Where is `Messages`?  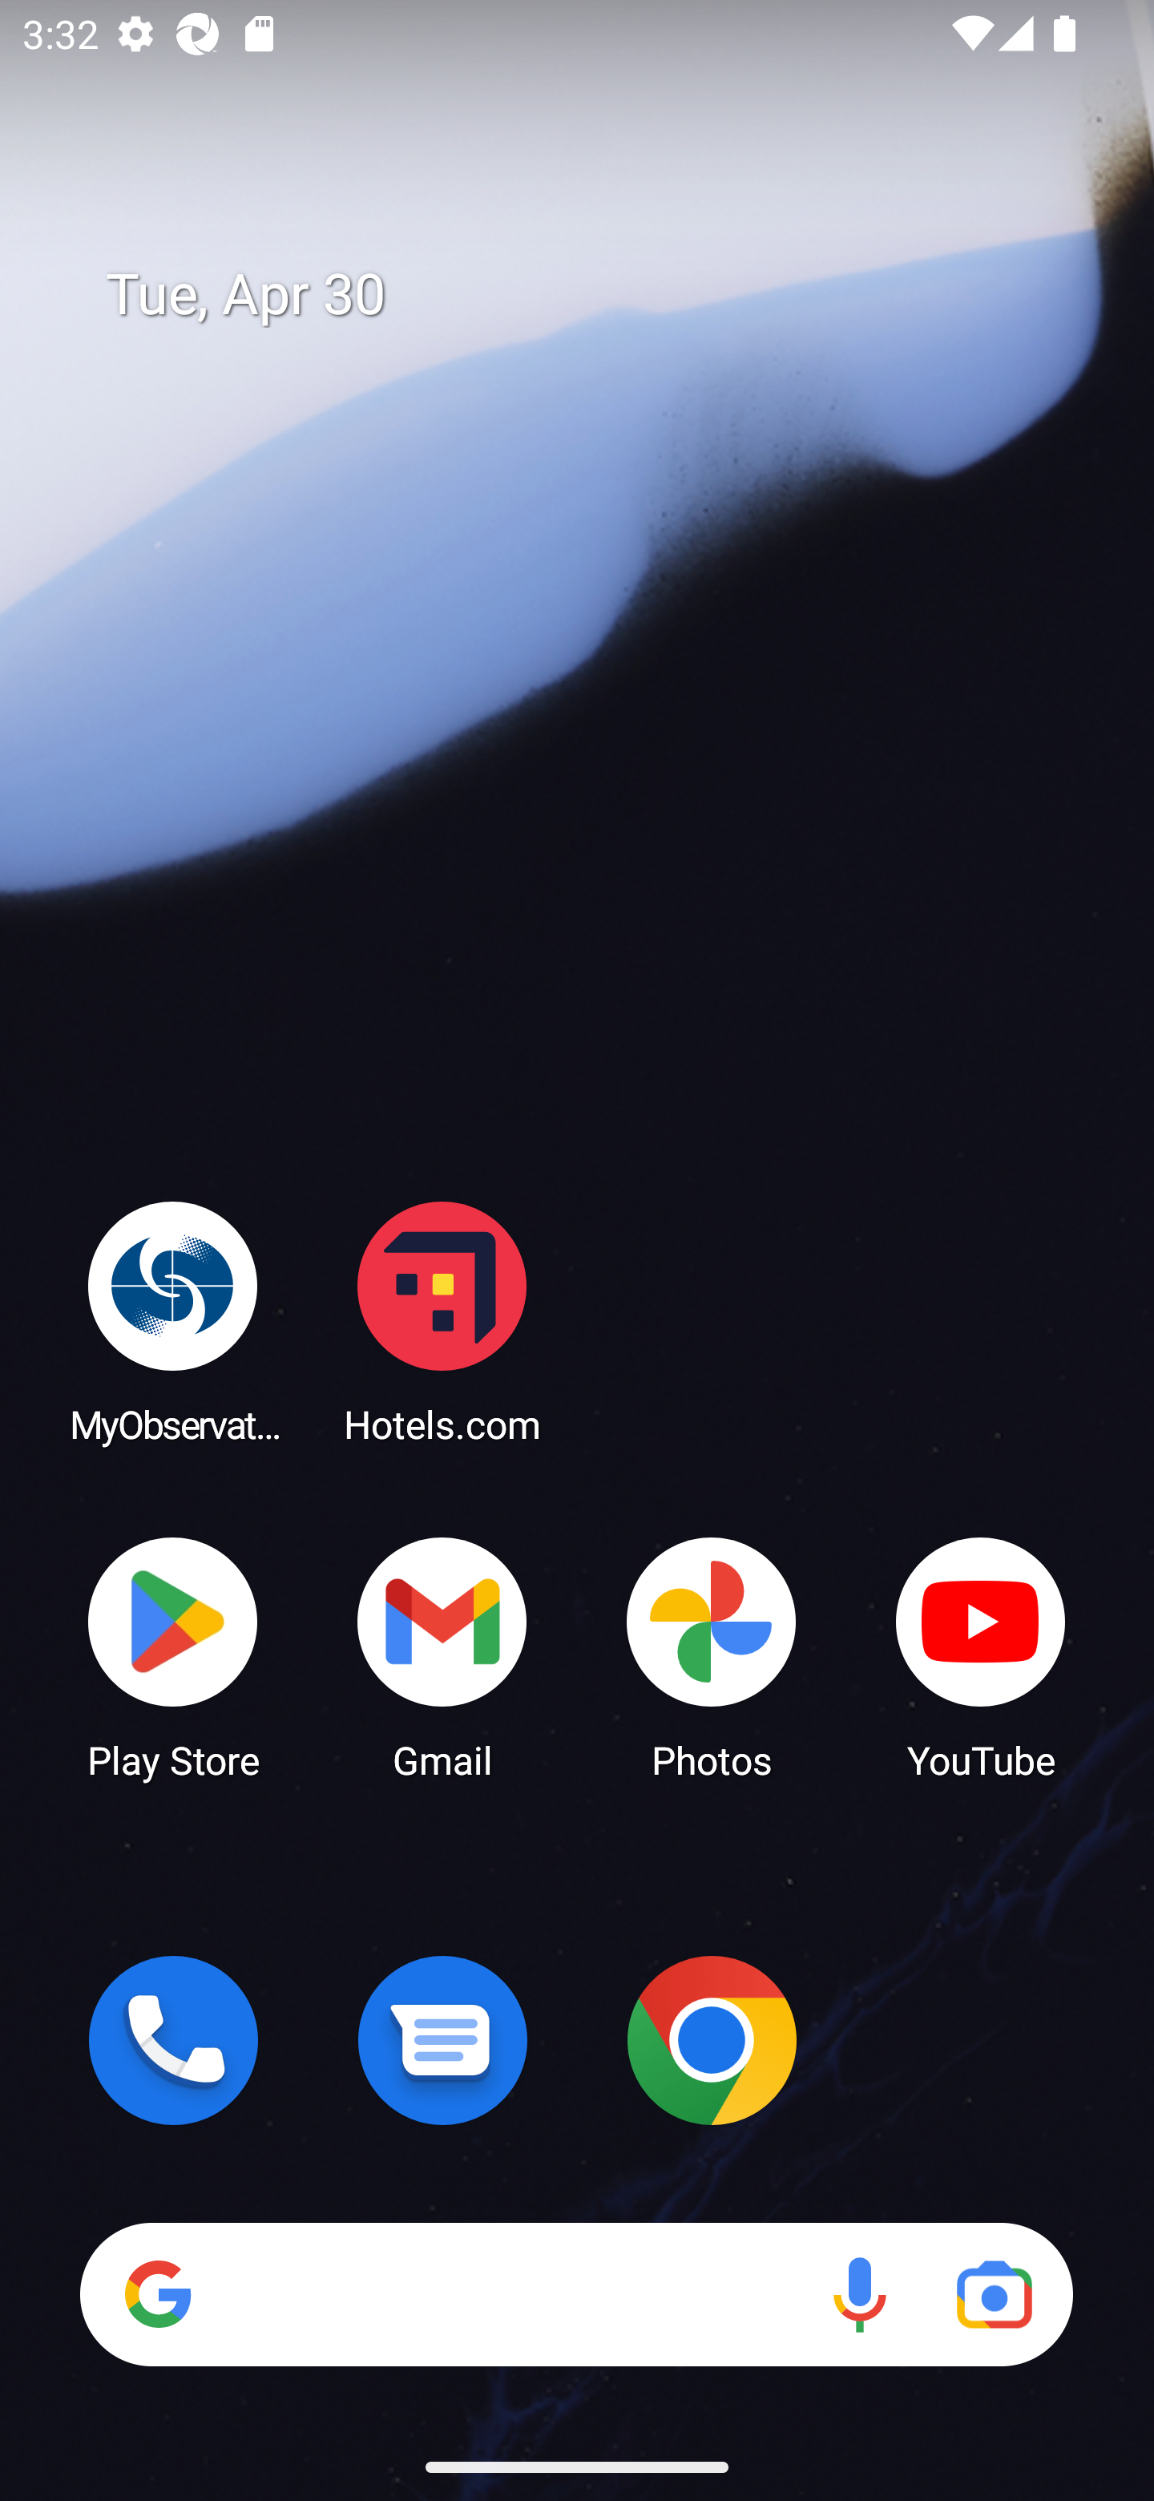 Messages is located at coordinates (442, 2040).